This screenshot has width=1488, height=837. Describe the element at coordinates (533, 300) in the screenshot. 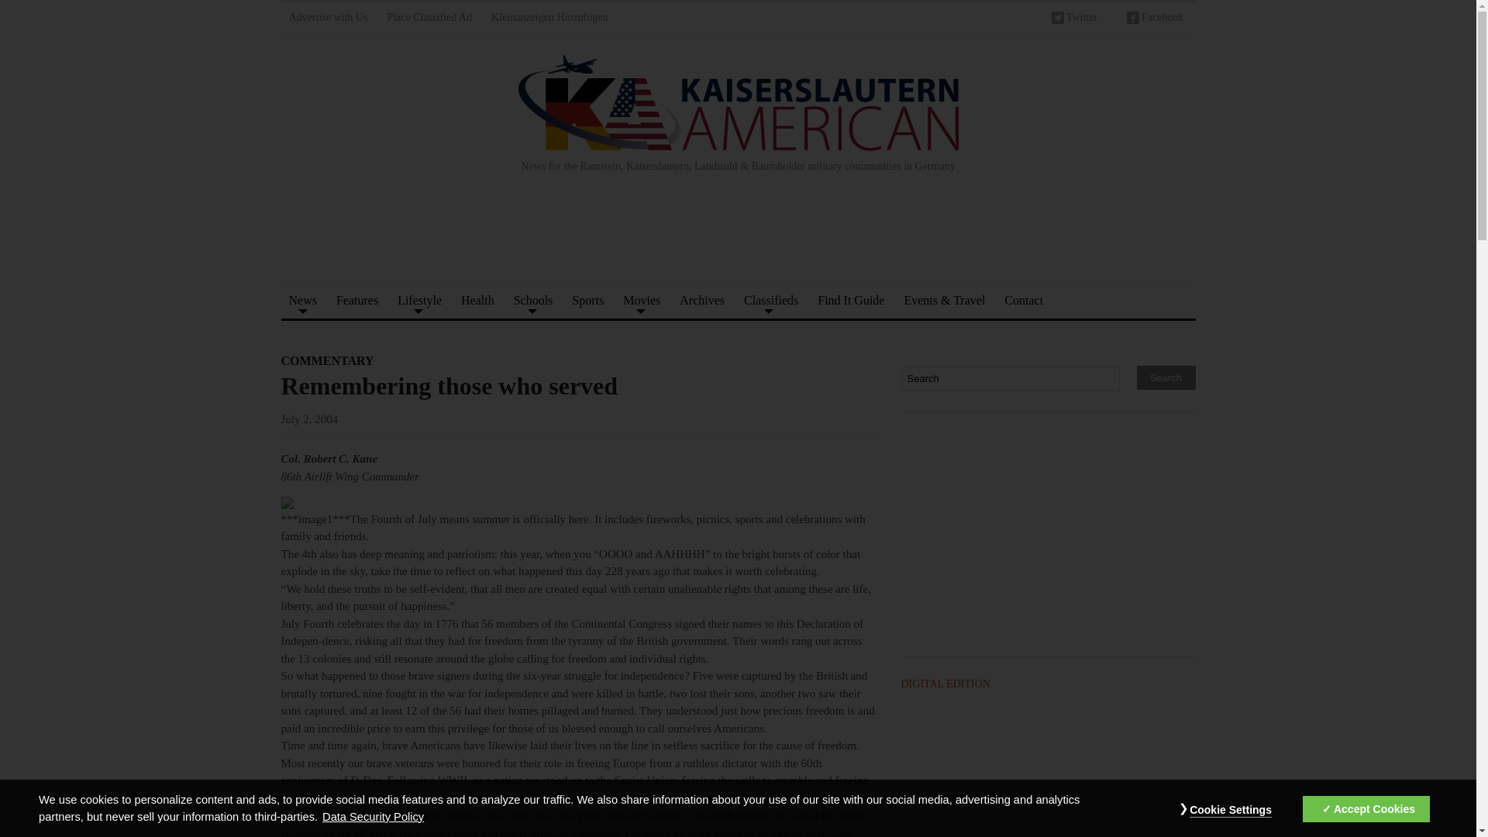

I see `Schools` at that location.